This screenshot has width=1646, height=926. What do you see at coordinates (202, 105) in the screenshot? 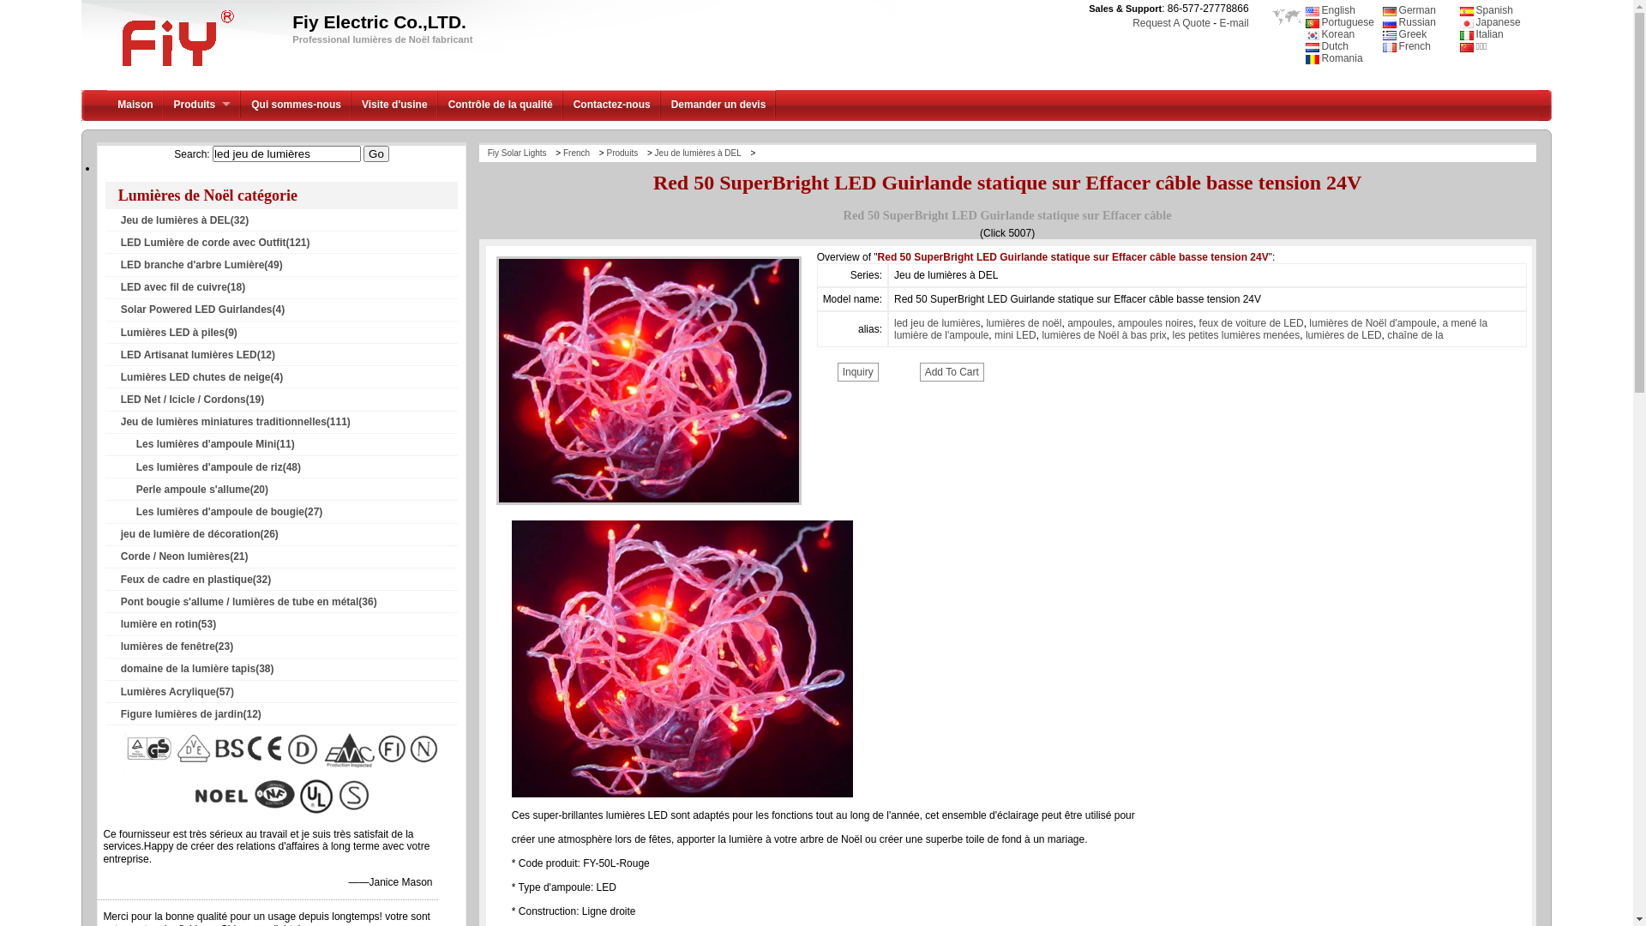
I see `Produits` at bounding box center [202, 105].